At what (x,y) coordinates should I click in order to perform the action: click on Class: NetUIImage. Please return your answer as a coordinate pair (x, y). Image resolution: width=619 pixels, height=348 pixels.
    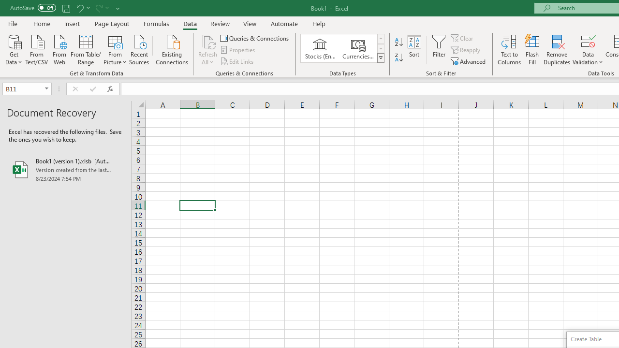
    Looking at the image, I should click on (381, 58).